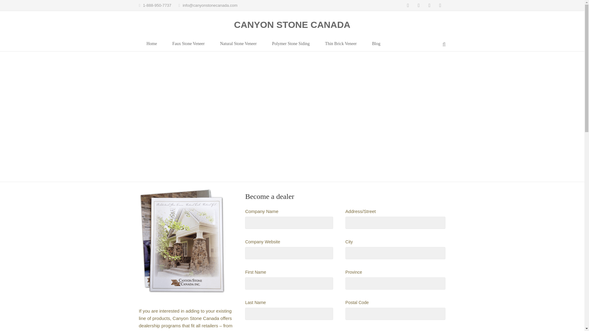 This screenshot has width=589, height=331. What do you see at coordinates (376, 45) in the screenshot?
I see `Blog` at bounding box center [376, 45].